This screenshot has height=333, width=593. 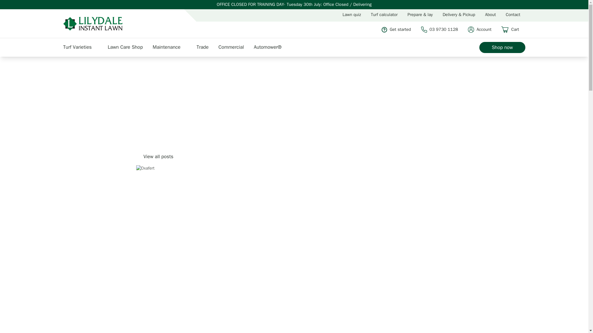 What do you see at coordinates (205, 47) in the screenshot?
I see `Trade` at bounding box center [205, 47].